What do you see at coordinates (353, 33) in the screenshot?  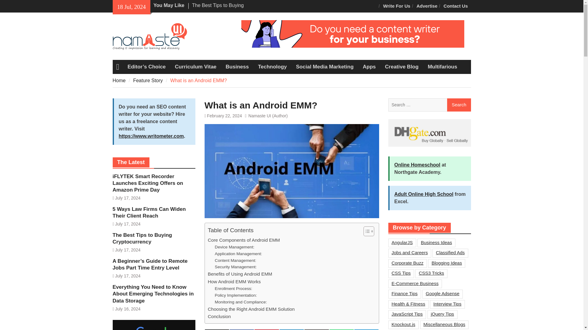 I see `WritoMeter - Best Content Writing Agency` at bounding box center [353, 33].